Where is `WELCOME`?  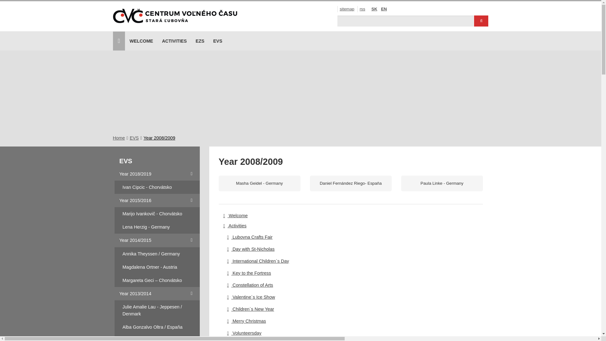
WELCOME is located at coordinates (141, 41).